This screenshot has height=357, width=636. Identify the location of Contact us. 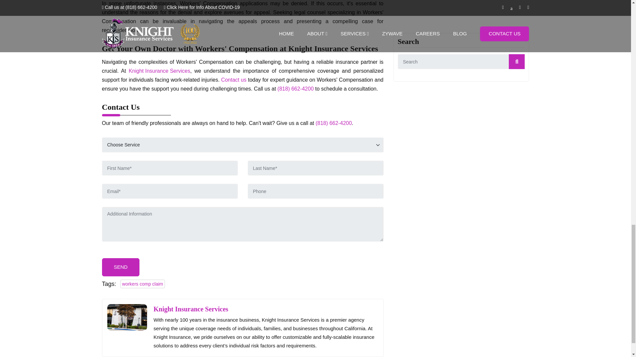
(233, 79).